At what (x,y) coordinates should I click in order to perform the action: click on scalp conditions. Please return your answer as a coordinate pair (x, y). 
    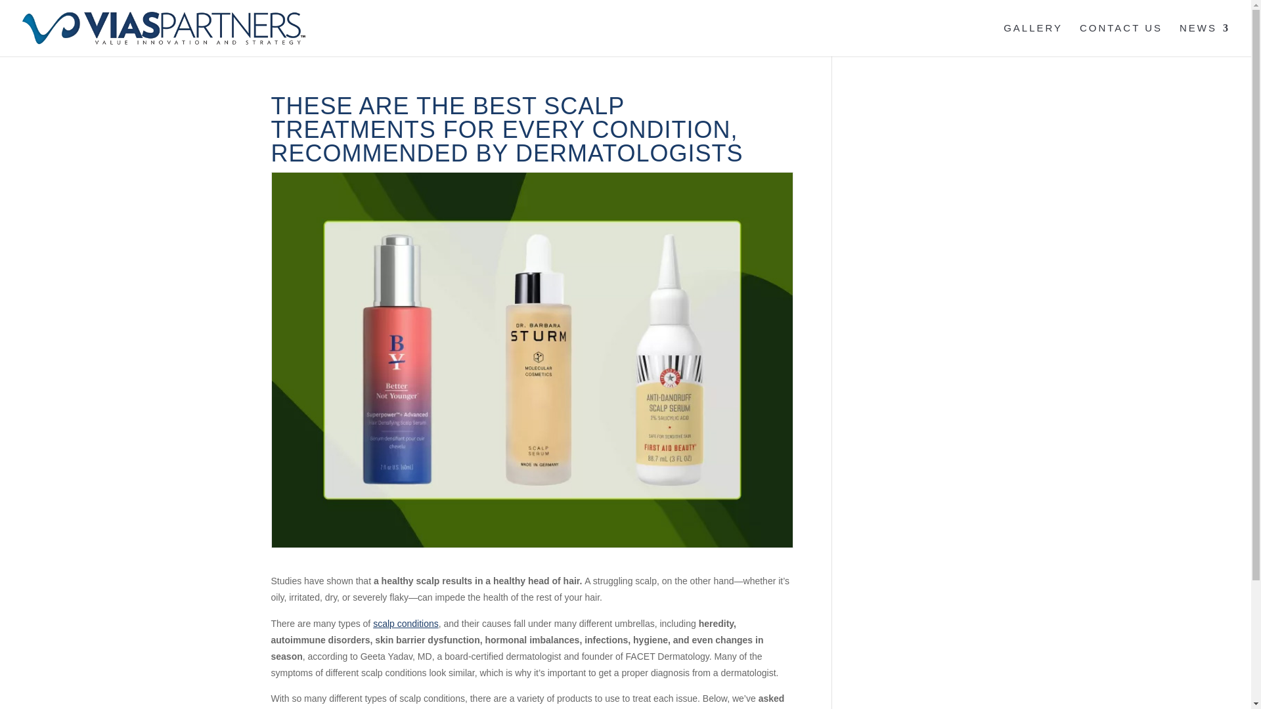
    Looking at the image, I should click on (406, 623).